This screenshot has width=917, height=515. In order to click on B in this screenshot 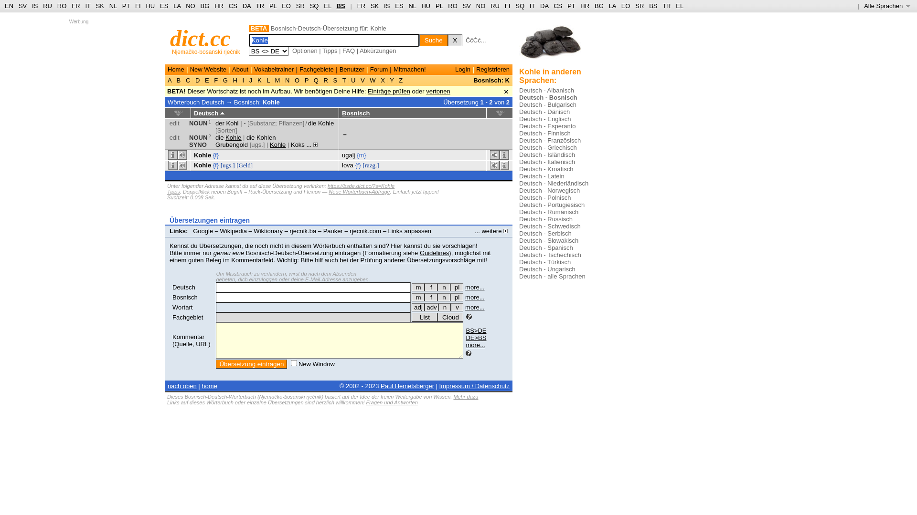, I will do `click(179, 80)`.